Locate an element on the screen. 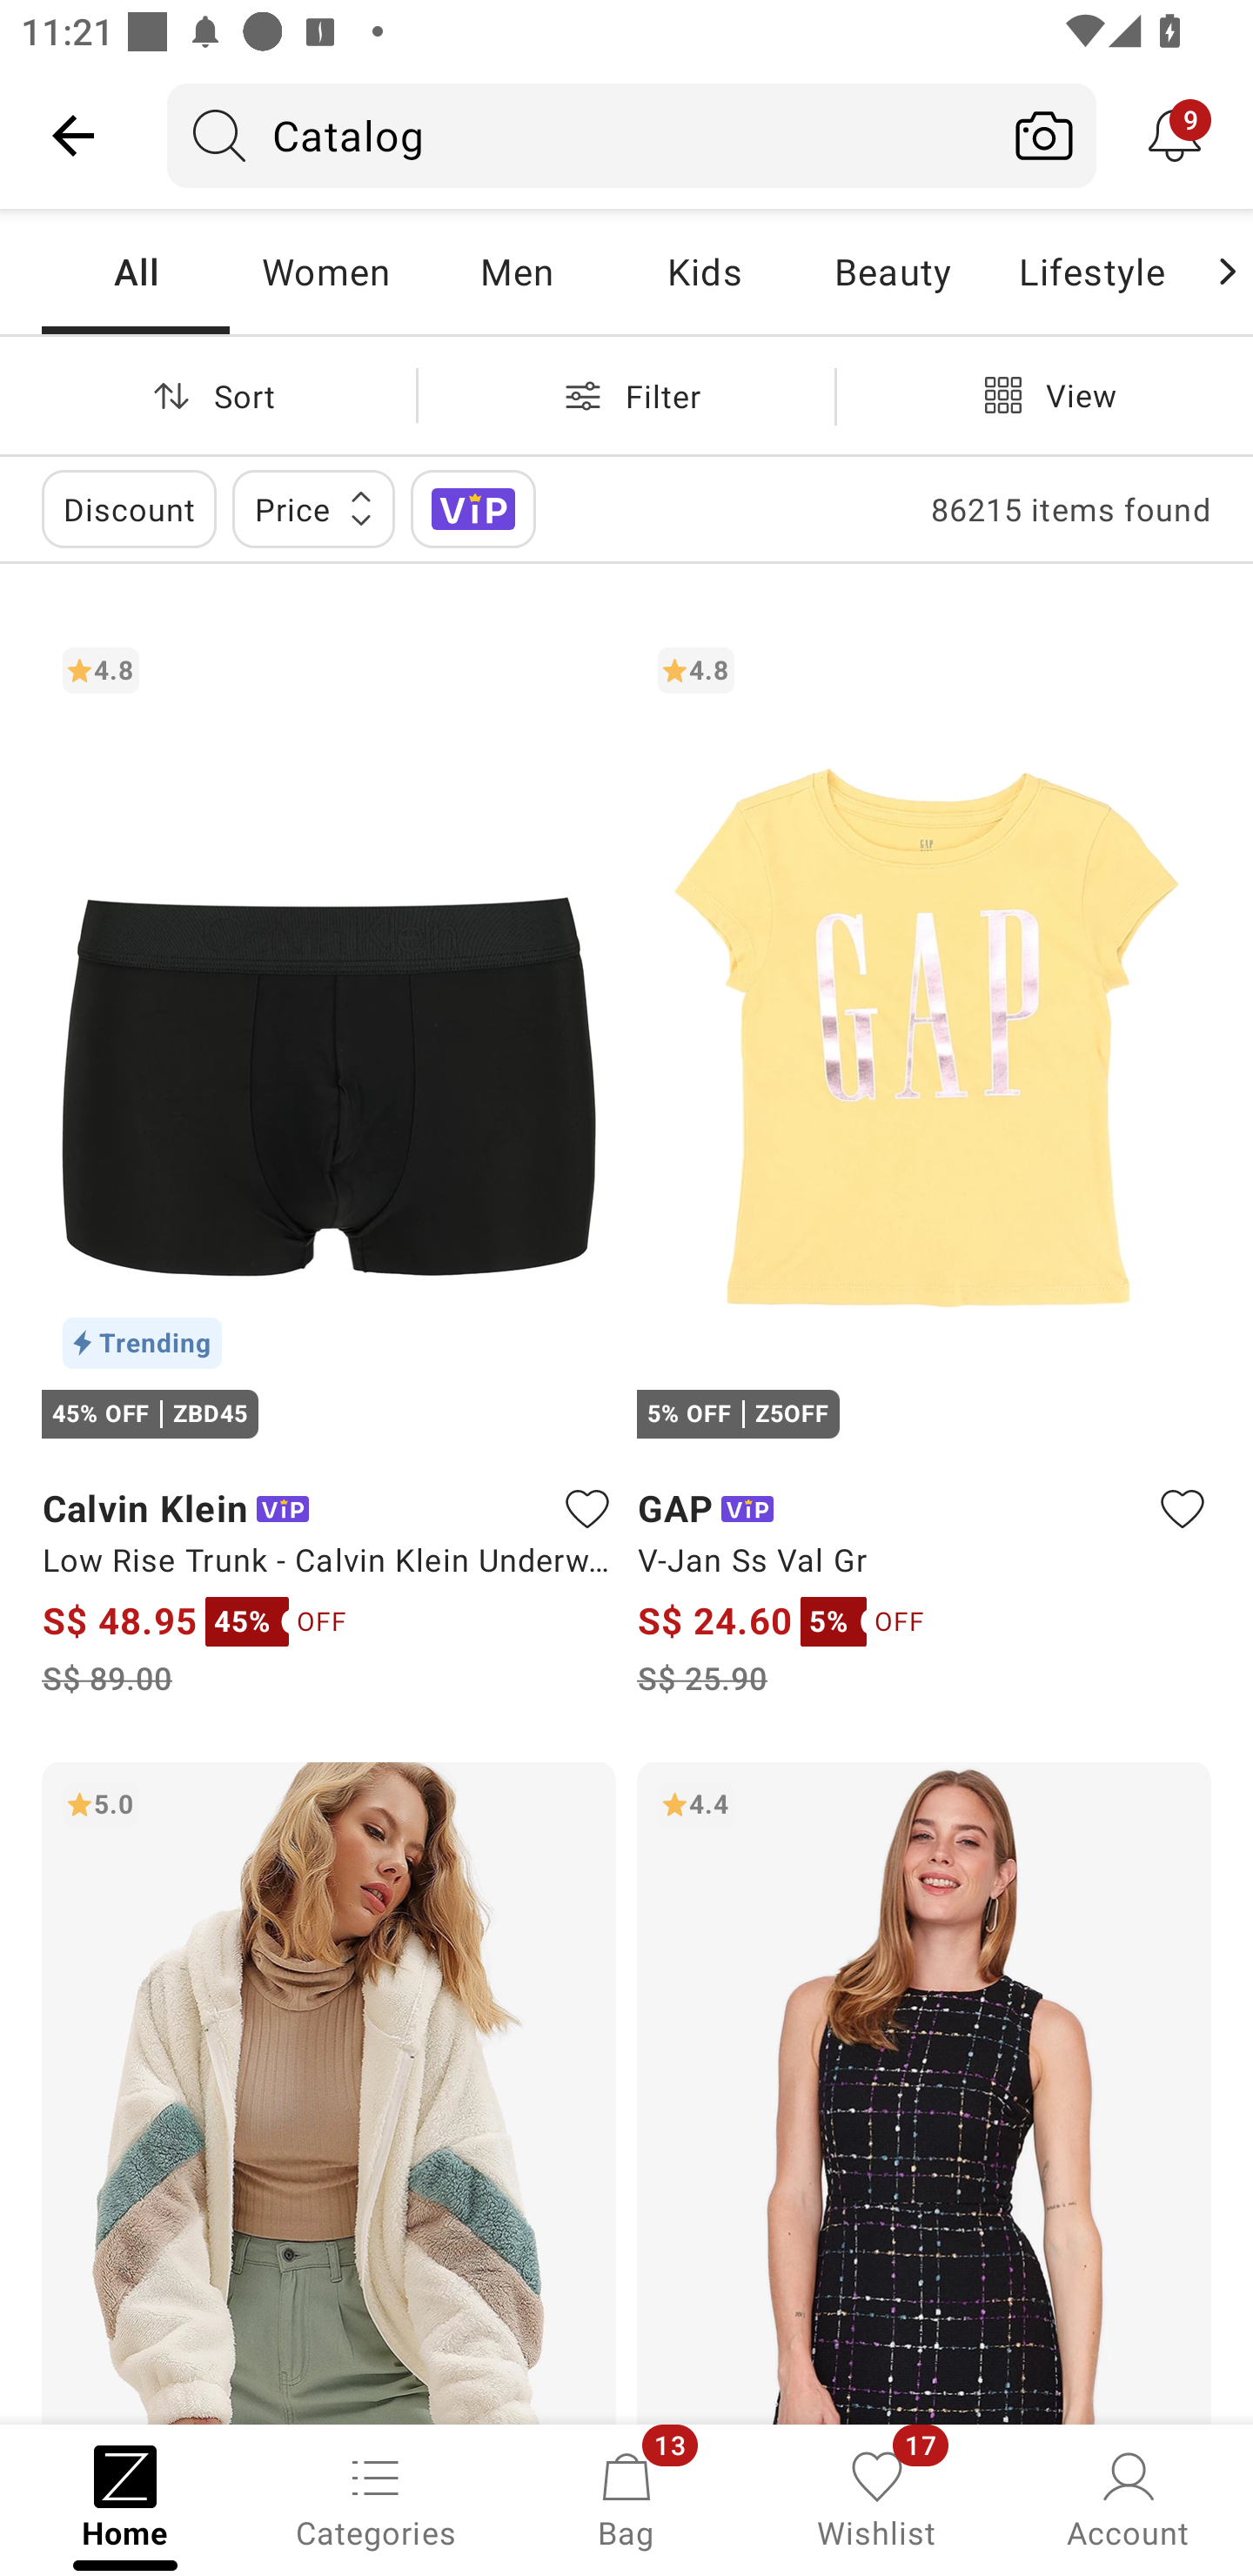 The height and width of the screenshot is (2576, 1253). 5.0 is located at coordinates (329, 2091).